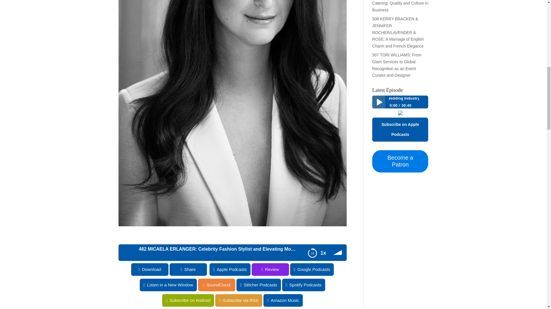  What do you see at coordinates (24, 300) in the screenshot?
I see `Subscribe via RSS` at bounding box center [24, 300].